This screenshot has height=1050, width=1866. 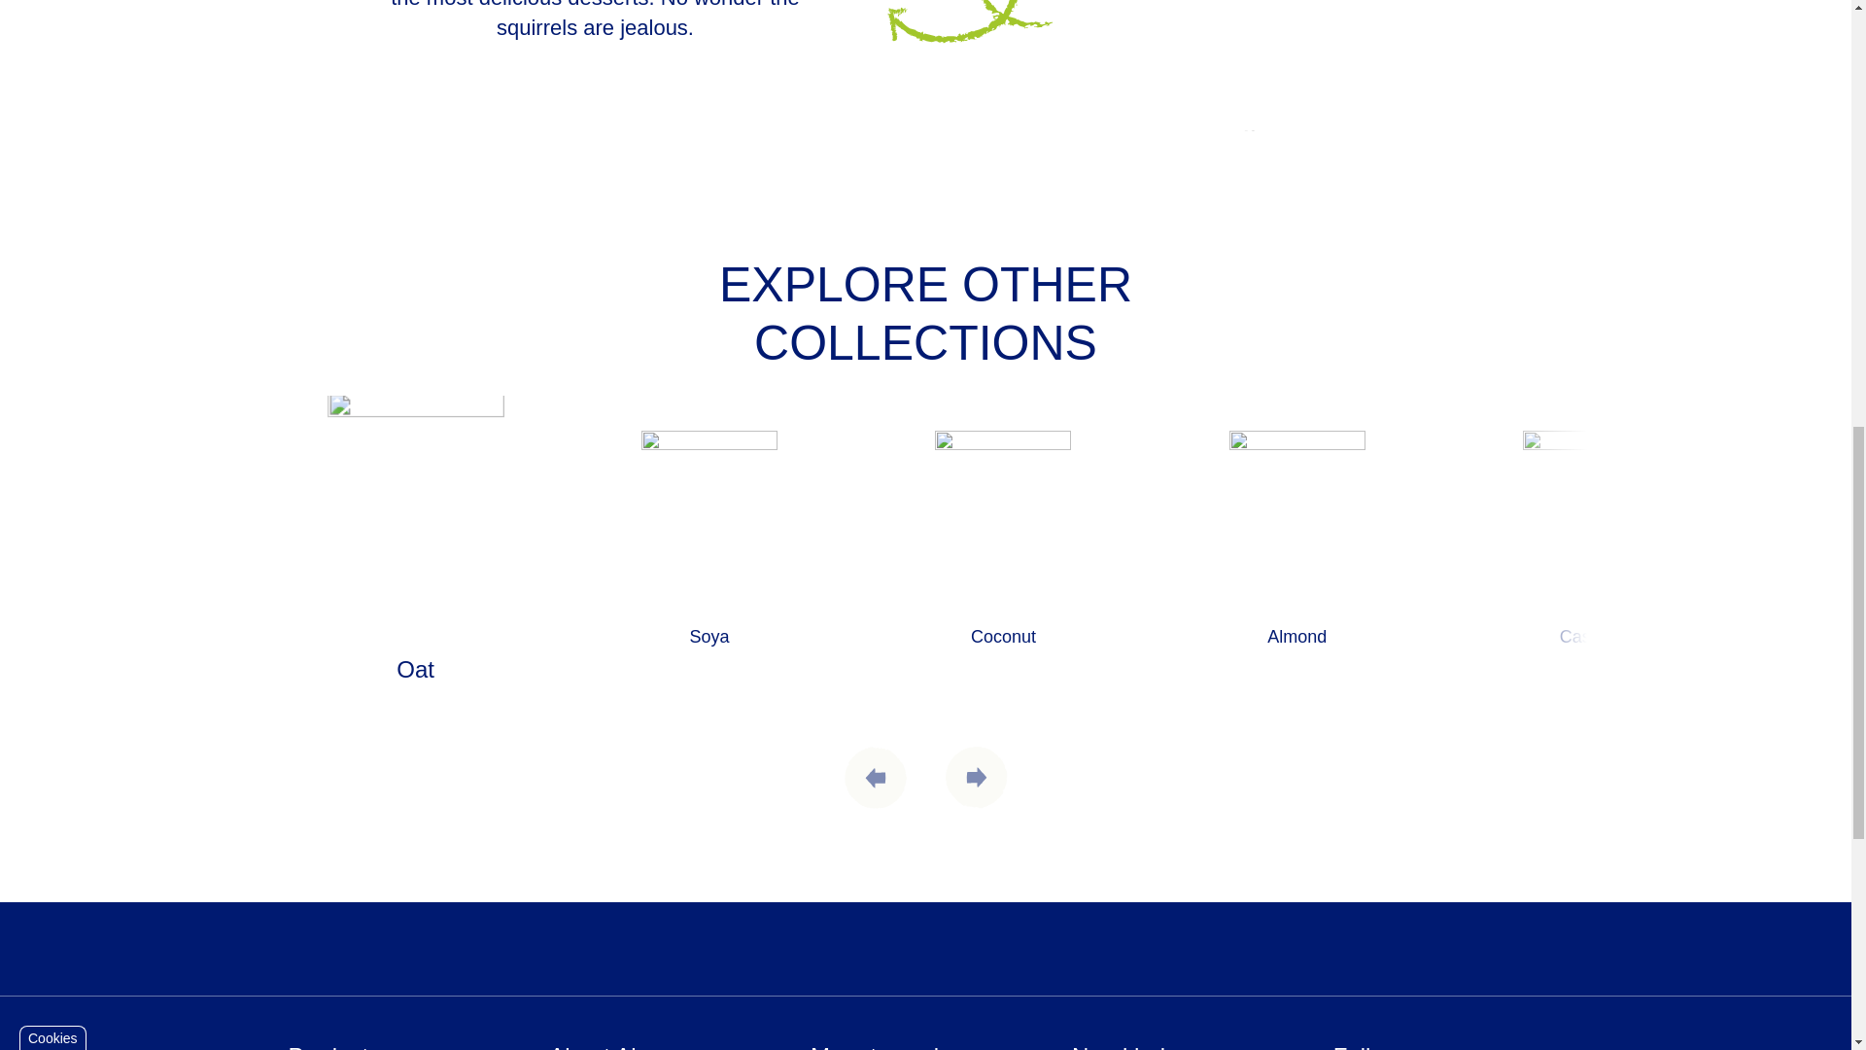 I want to click on Coconut, so click(x=1003, y=557).